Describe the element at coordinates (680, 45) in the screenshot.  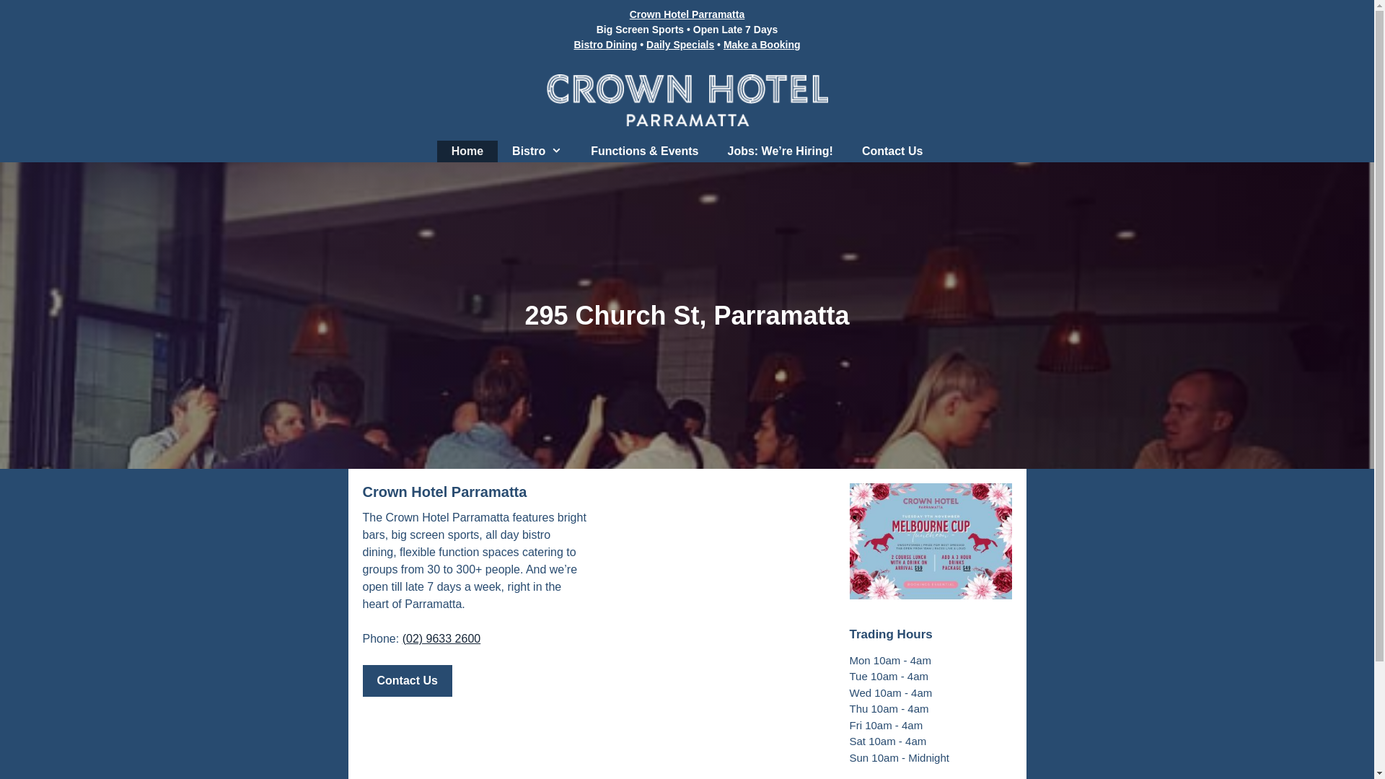
I see `Daily Specials` at that location.